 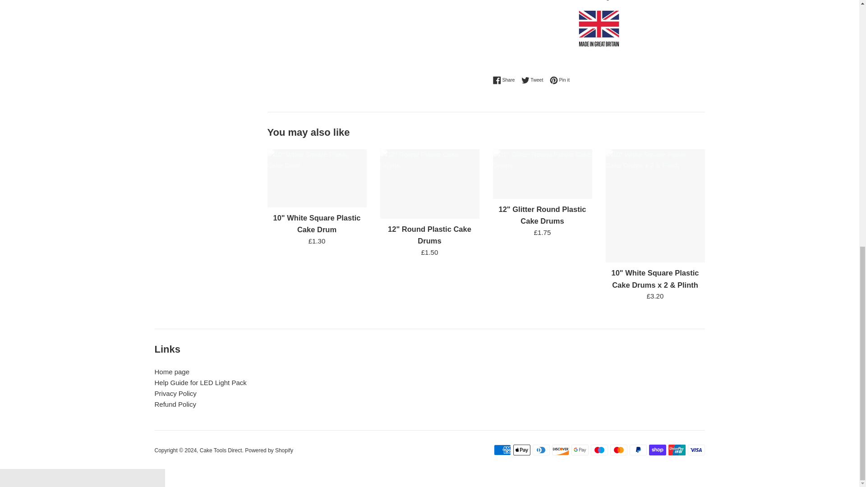 What do you see at coordinates (521, 450) in the screenshot?
I see `Apple Pay` at bounding box center [521, 450].